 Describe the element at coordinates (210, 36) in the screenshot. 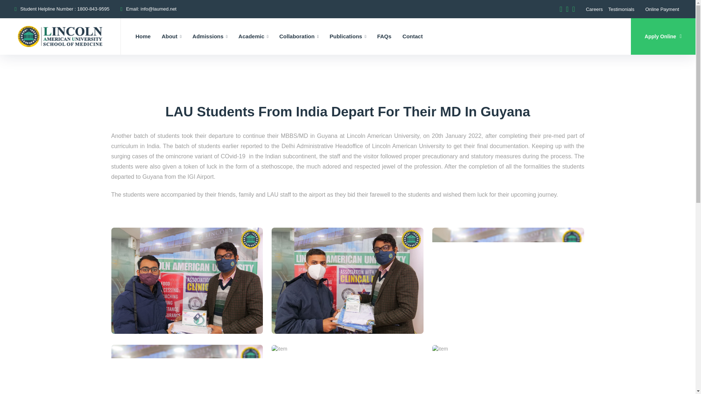

I see `Admissions` at that location.